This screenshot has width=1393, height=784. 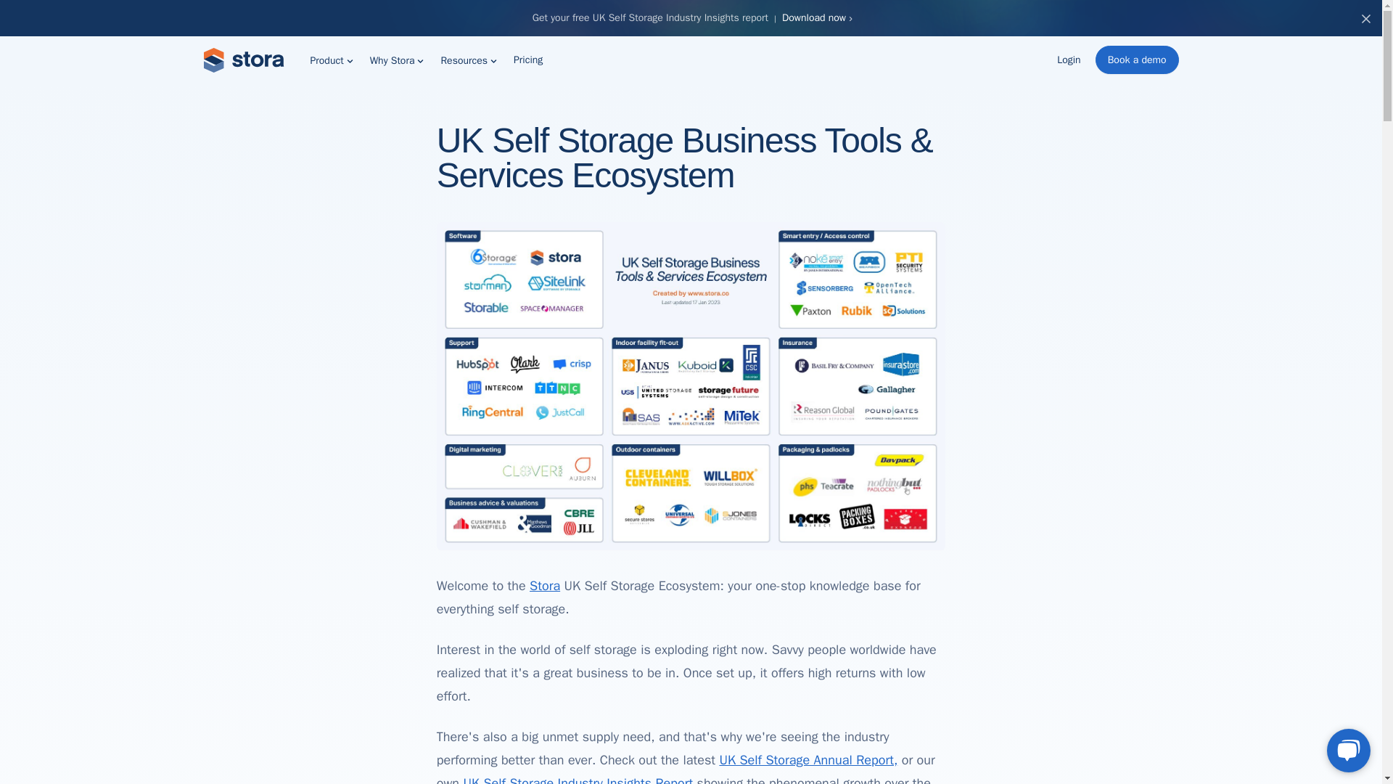 I want to click on Get your free report, so click(x=815, y=17).